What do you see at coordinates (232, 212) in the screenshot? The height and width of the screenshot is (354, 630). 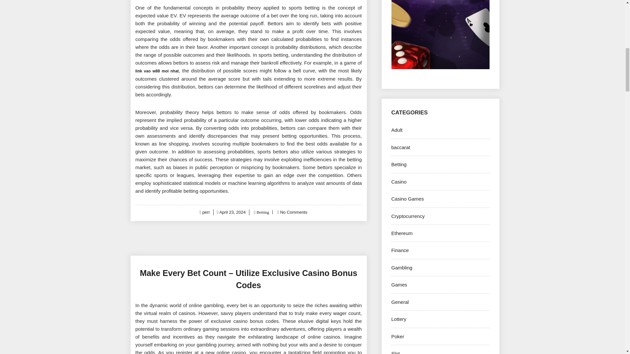 I see `April 23, 2024` at bounding box center [232, 212].